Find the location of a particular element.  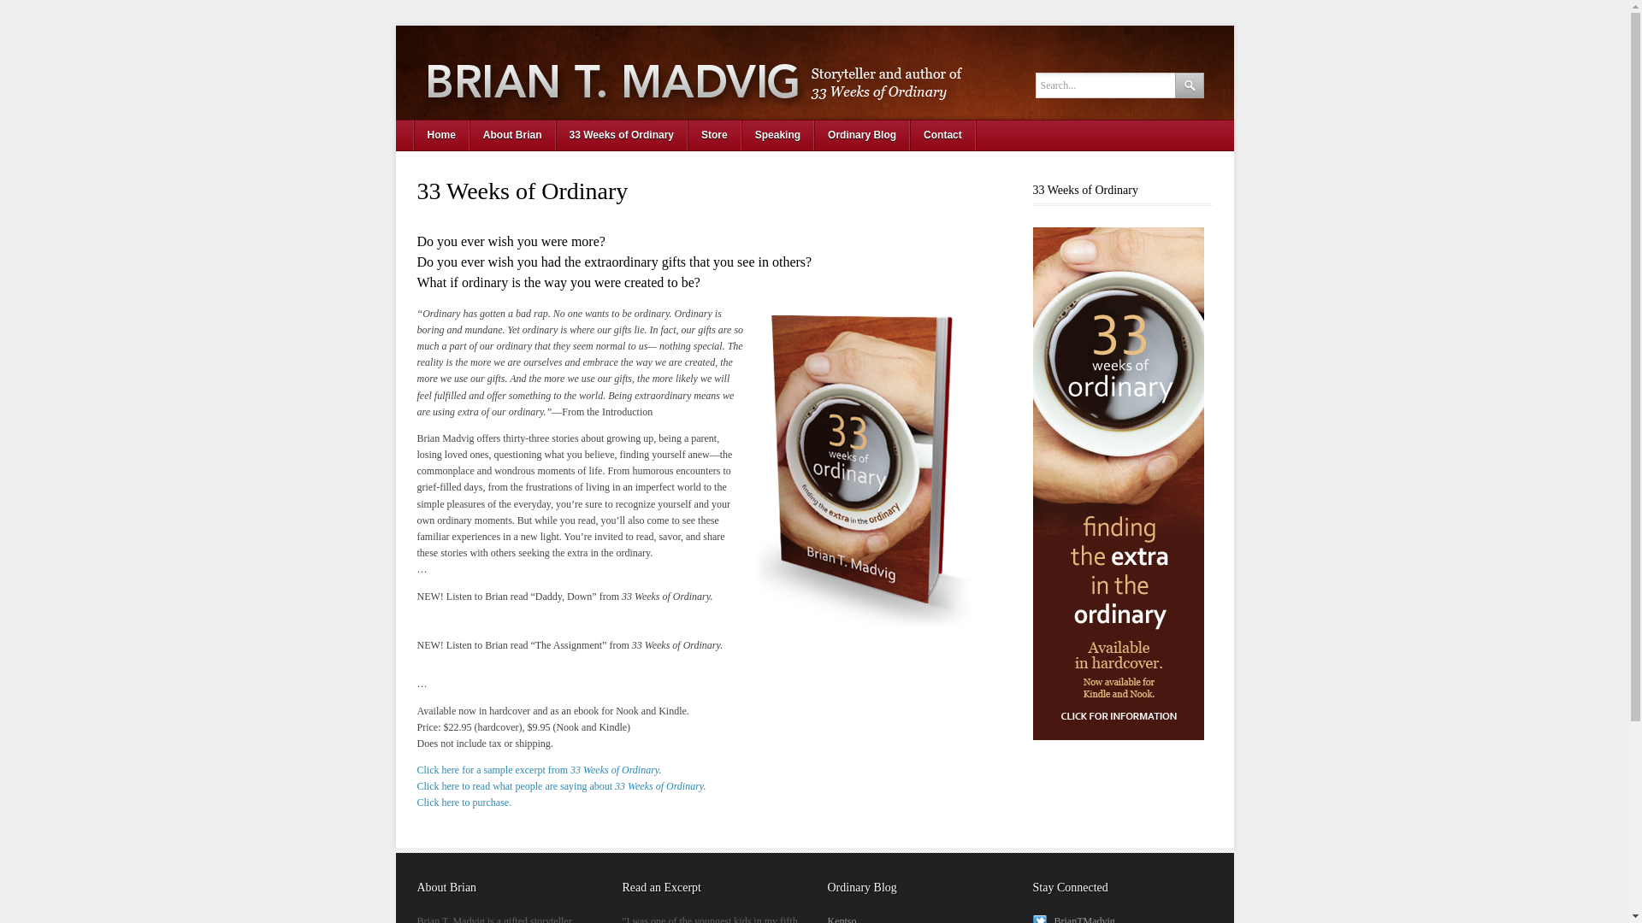

Click here for a sample excerpt from 33 Weeks of Ordinary. is located at coordinates (539, 770).